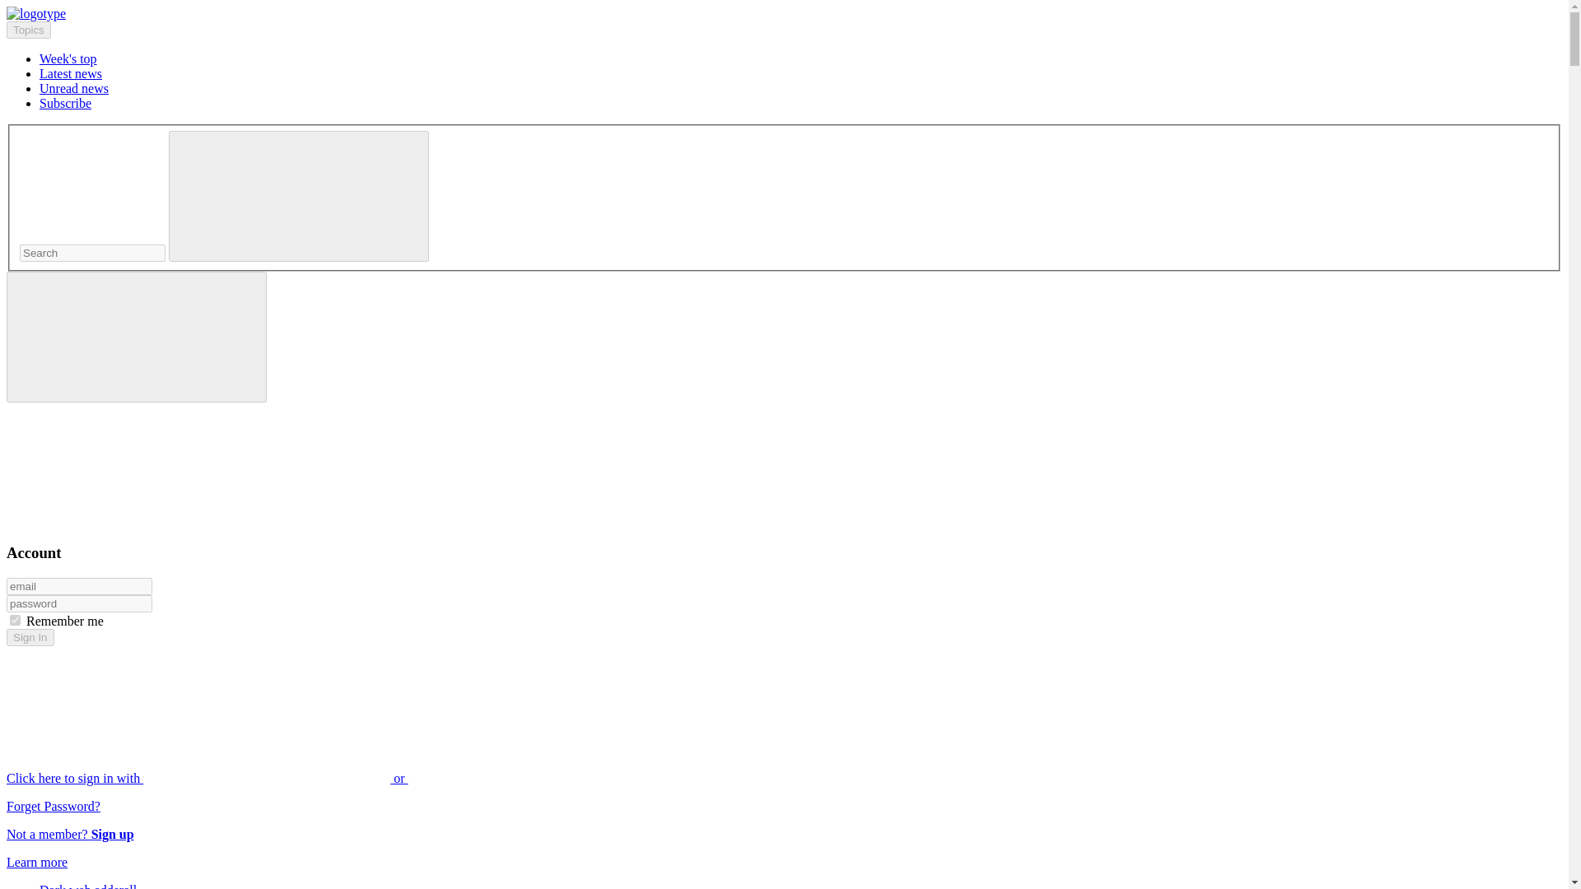 The width and height of the screenshot is (1581, 889). What do you see at coordinates (70, 834) in the screenshot?
I see `Not a member? Sign up` at bounding box center [70, 834].